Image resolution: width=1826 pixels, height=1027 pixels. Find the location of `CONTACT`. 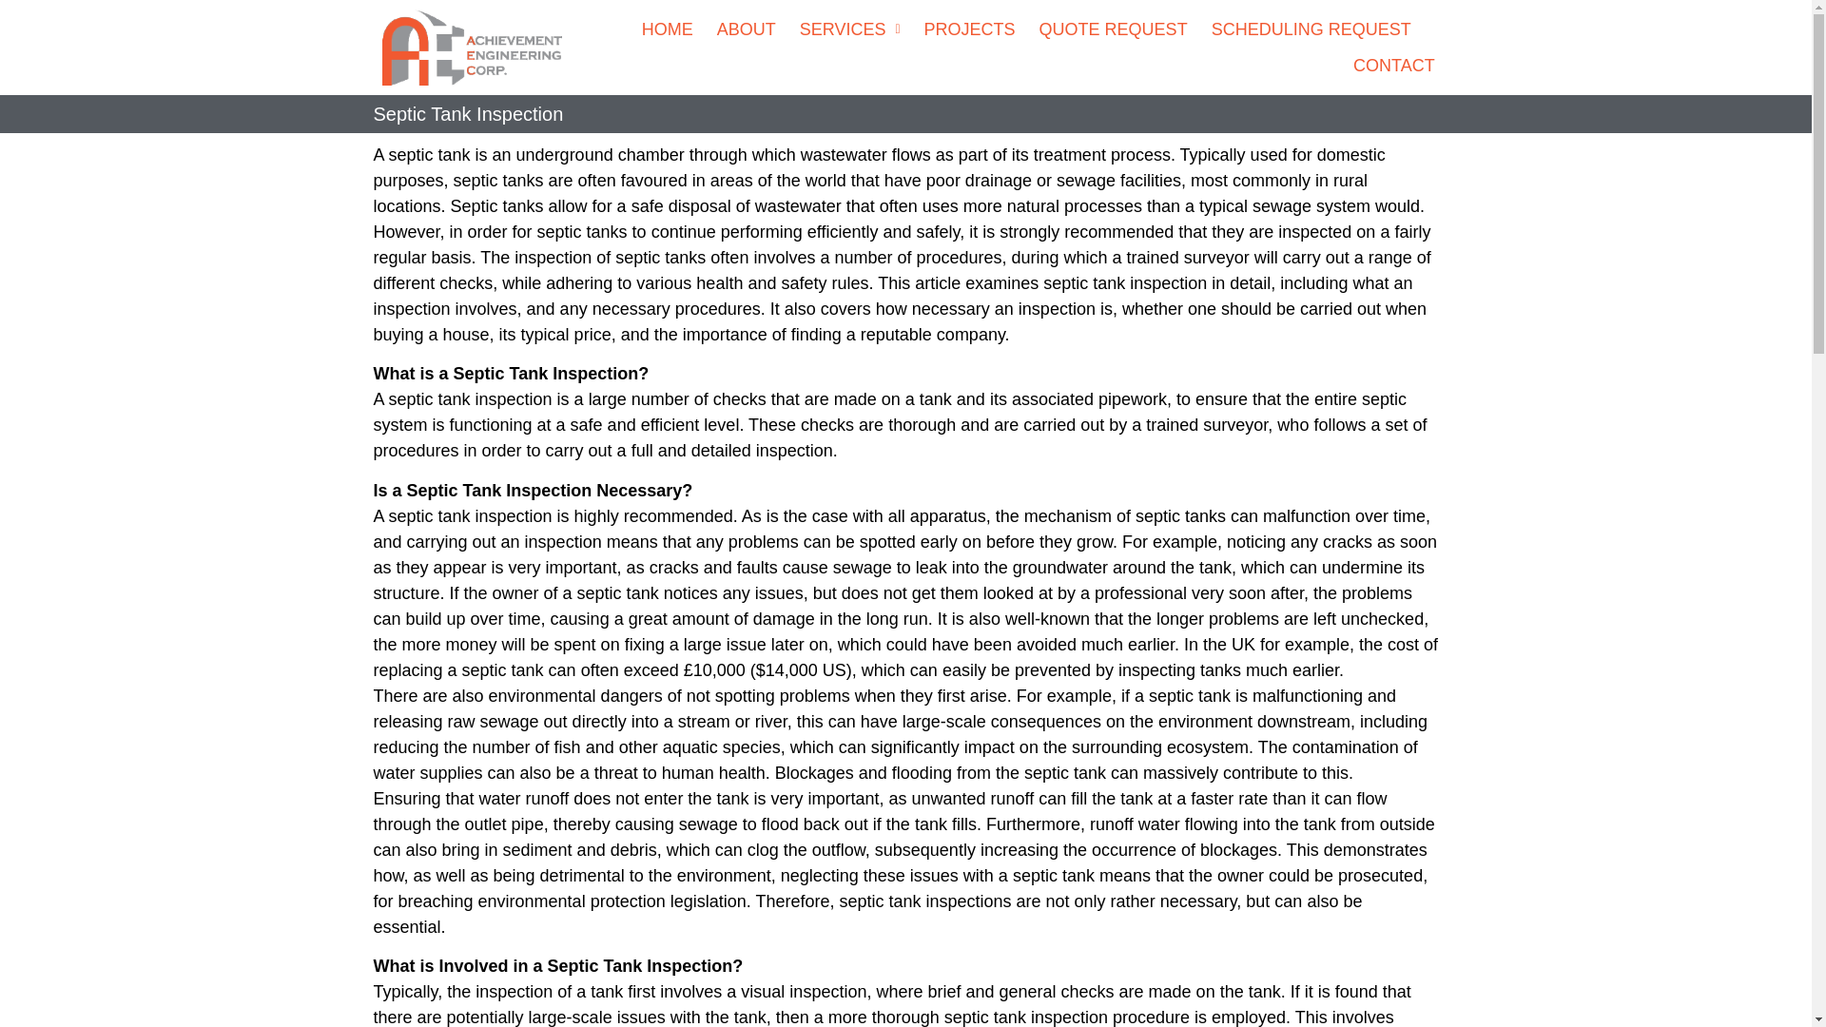

CONTACT is located at coordinates (1394, 65).